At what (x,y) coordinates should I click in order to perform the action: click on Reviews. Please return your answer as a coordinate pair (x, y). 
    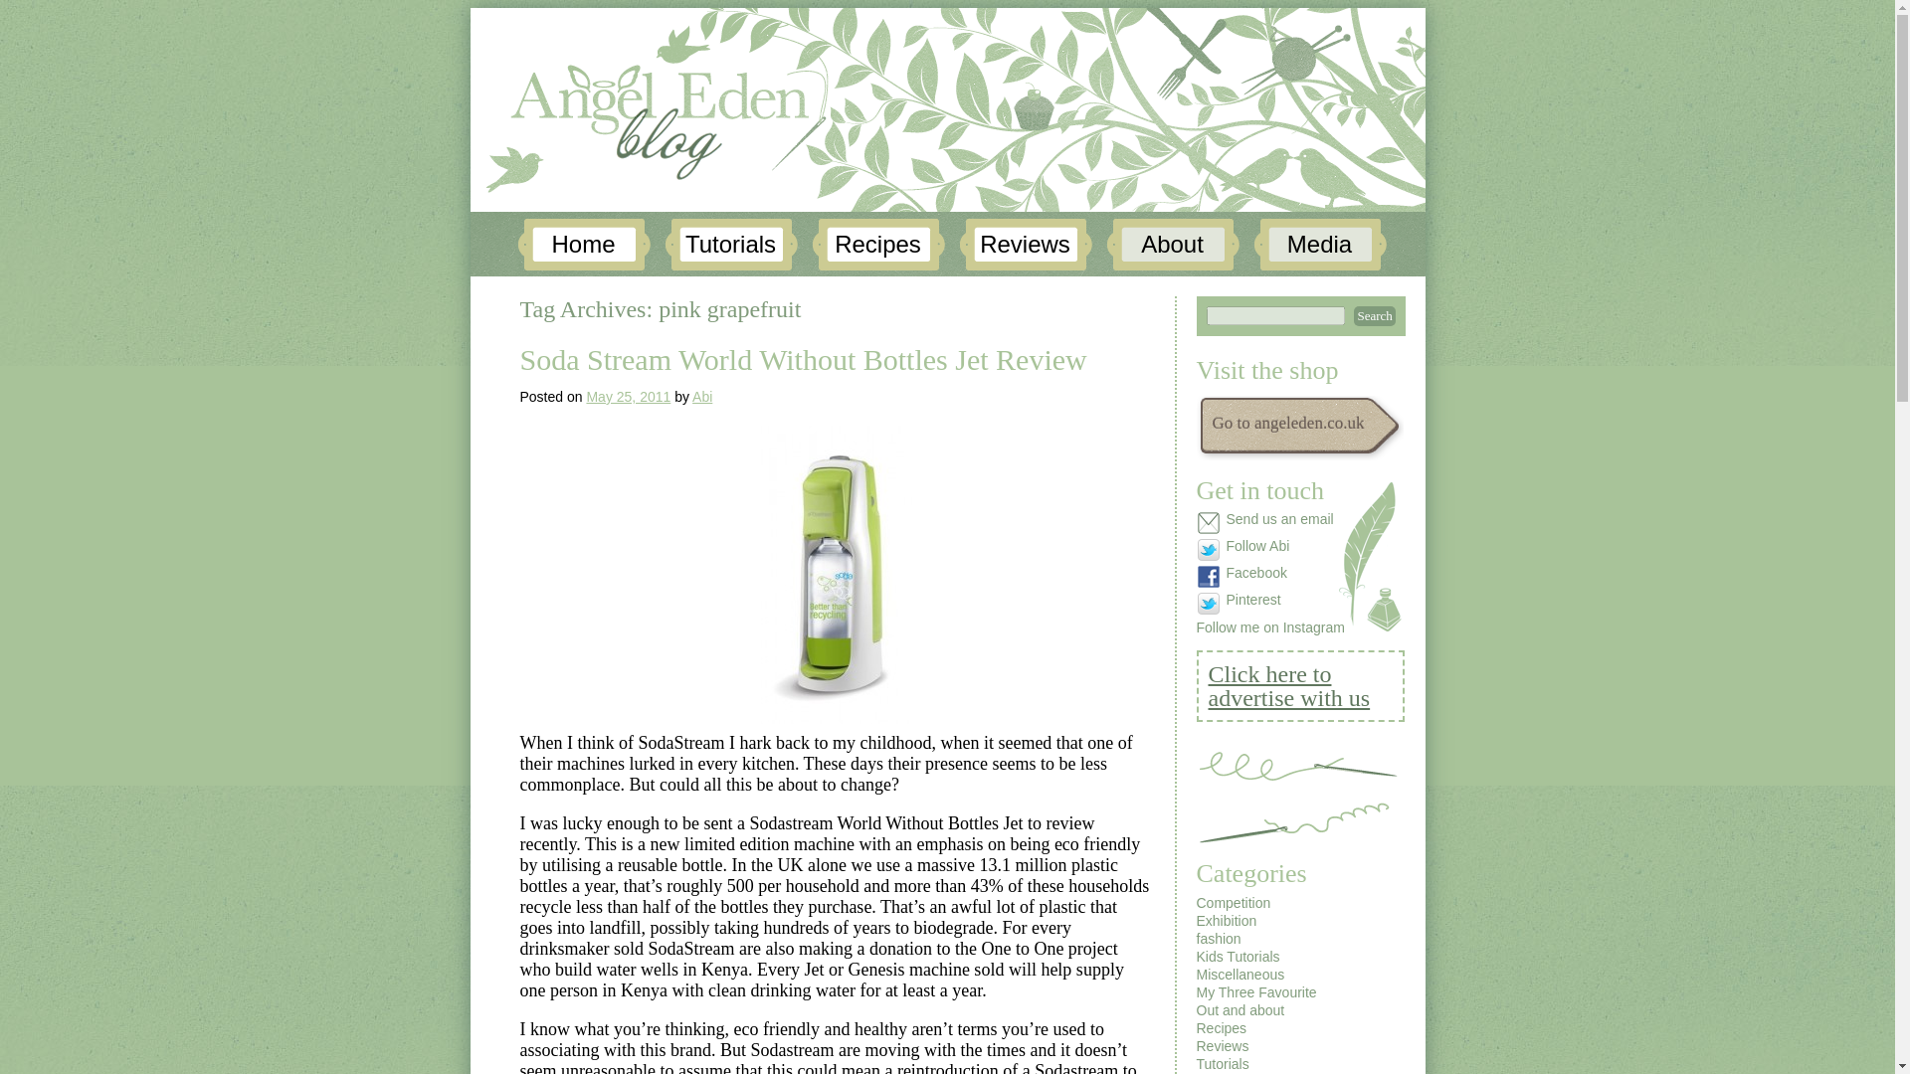
    Looking at the image, I should click on (1025, 245).